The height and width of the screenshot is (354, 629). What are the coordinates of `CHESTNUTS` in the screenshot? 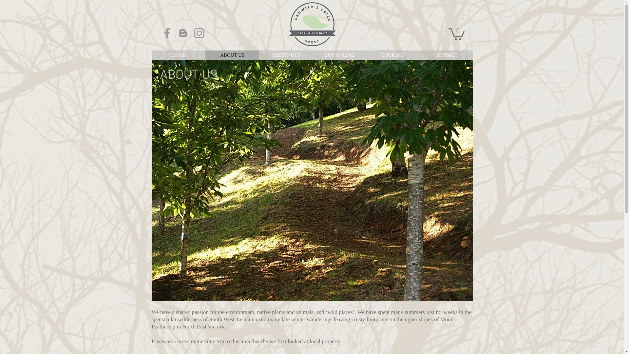 It's located at (286, 55).